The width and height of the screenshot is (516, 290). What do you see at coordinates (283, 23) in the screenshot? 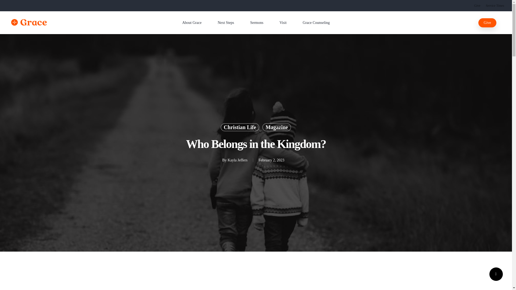
I see `Visit` at bounding box center [283, 23].